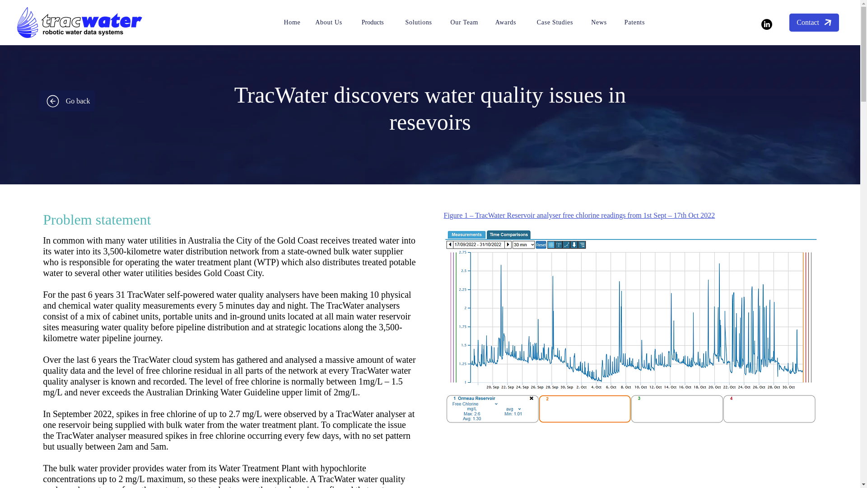 This screenshot has height=488, width=867. What do you see at coordinates (292, 22) in the screenshot?
I see `Home` at bounding box center [292, 22].